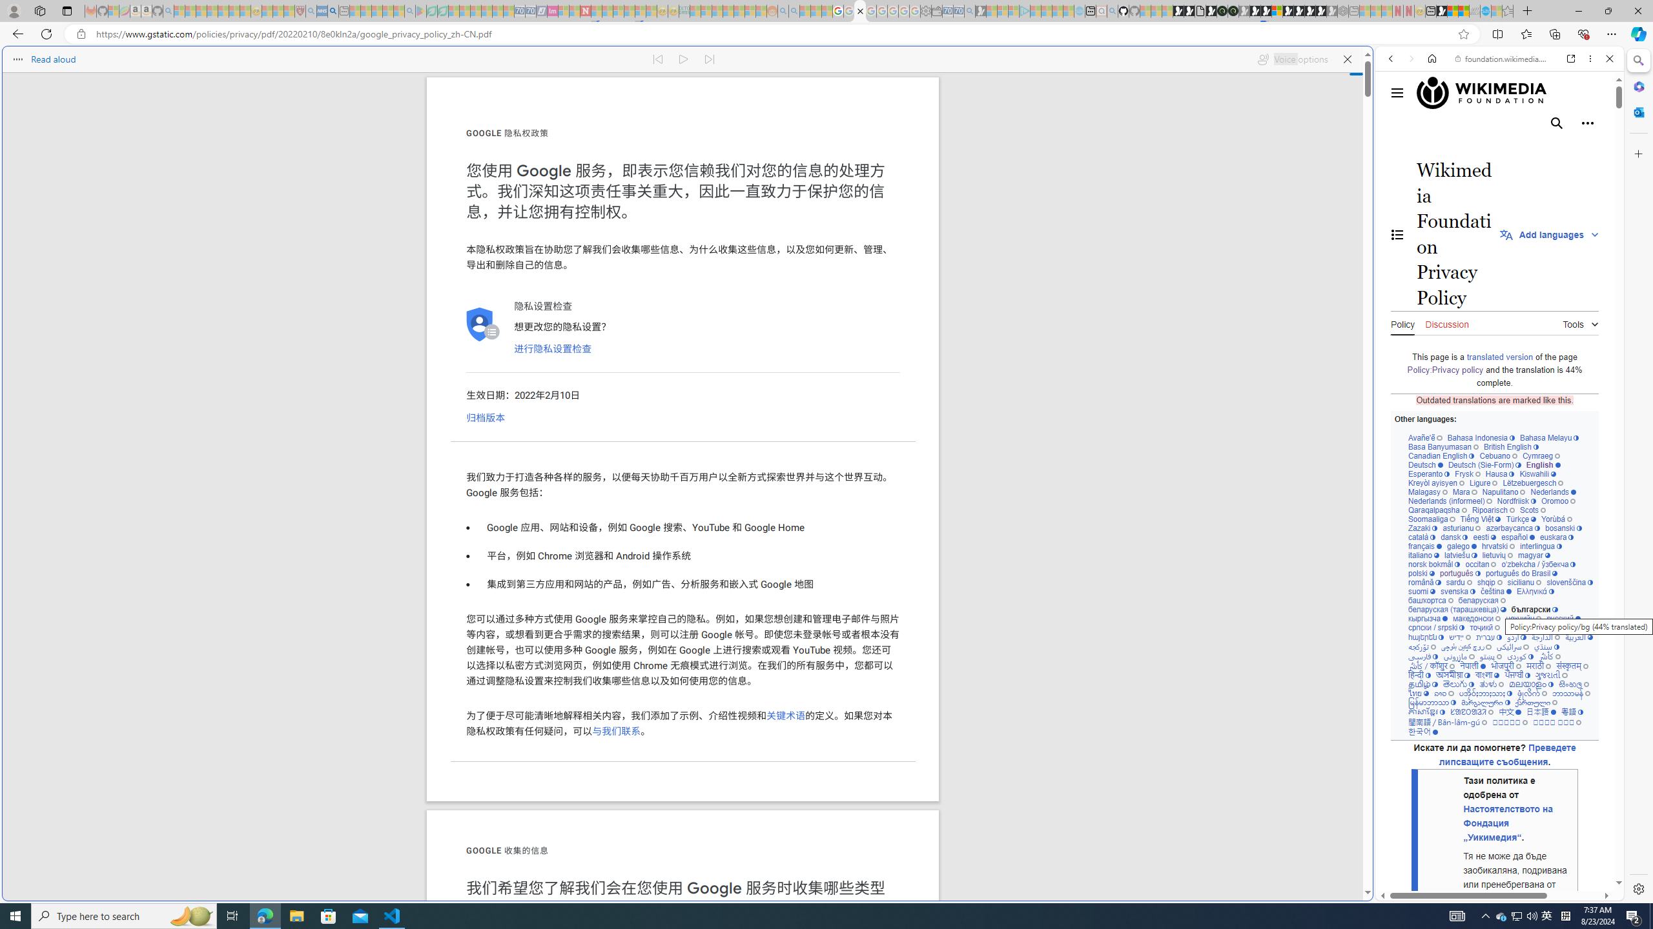 The width and height of the screenshot is (1653, 929). Describe the element at coordinates (684, 59) in the screenshot. I see `Continue to read aloud (Ctrl+Shift+U)` at that location.